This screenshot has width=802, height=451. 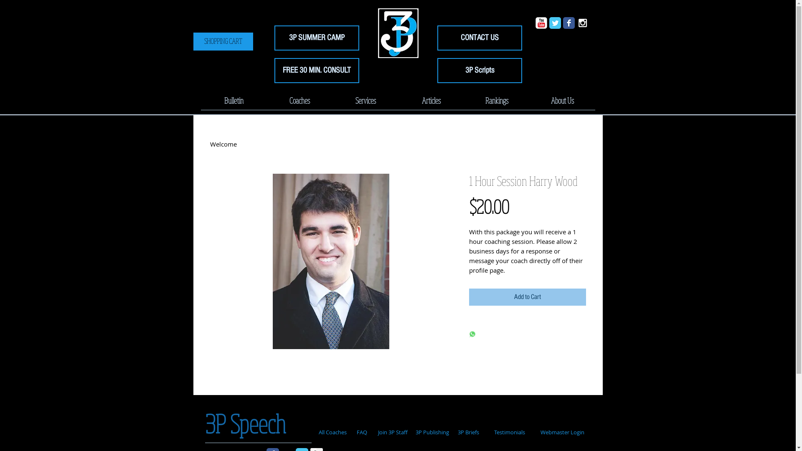 What do you see at coordinates (480, 71) in the screenshot?
I see `3P Scripts` at bounding box center [480, 71].